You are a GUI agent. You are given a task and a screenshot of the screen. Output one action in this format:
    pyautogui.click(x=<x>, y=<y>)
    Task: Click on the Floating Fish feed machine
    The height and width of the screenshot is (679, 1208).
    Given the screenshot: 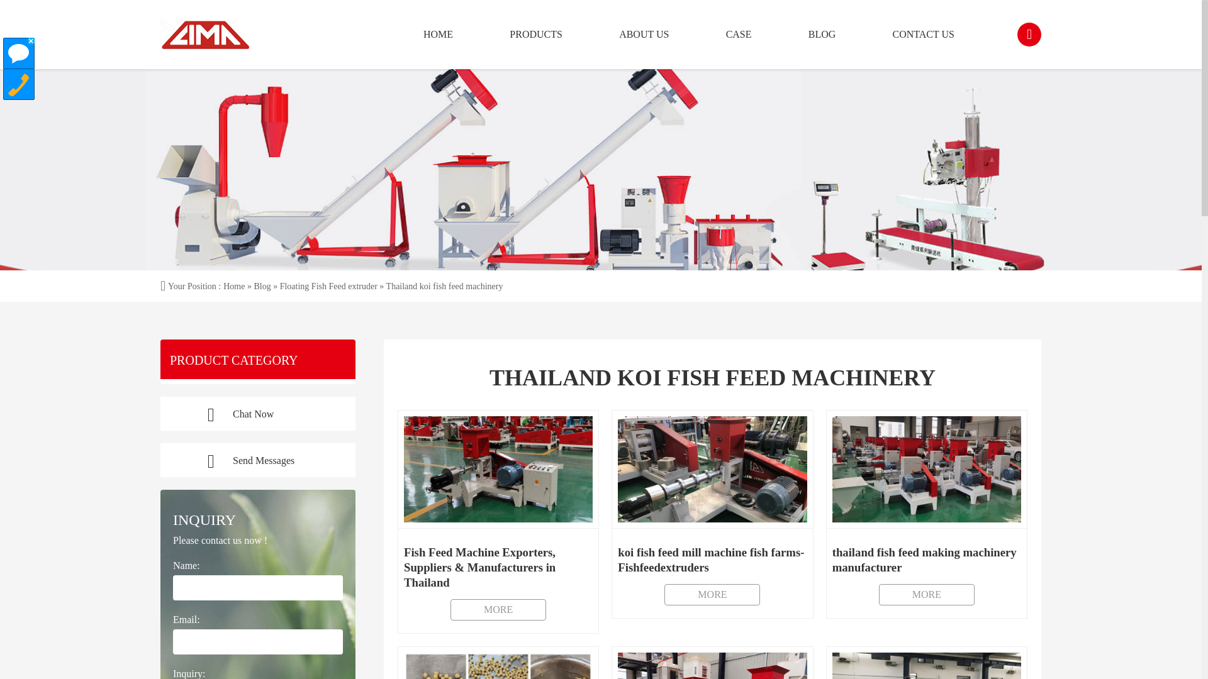 What is the action you would take?
    pyautogui.click(x=924, y=35)
    